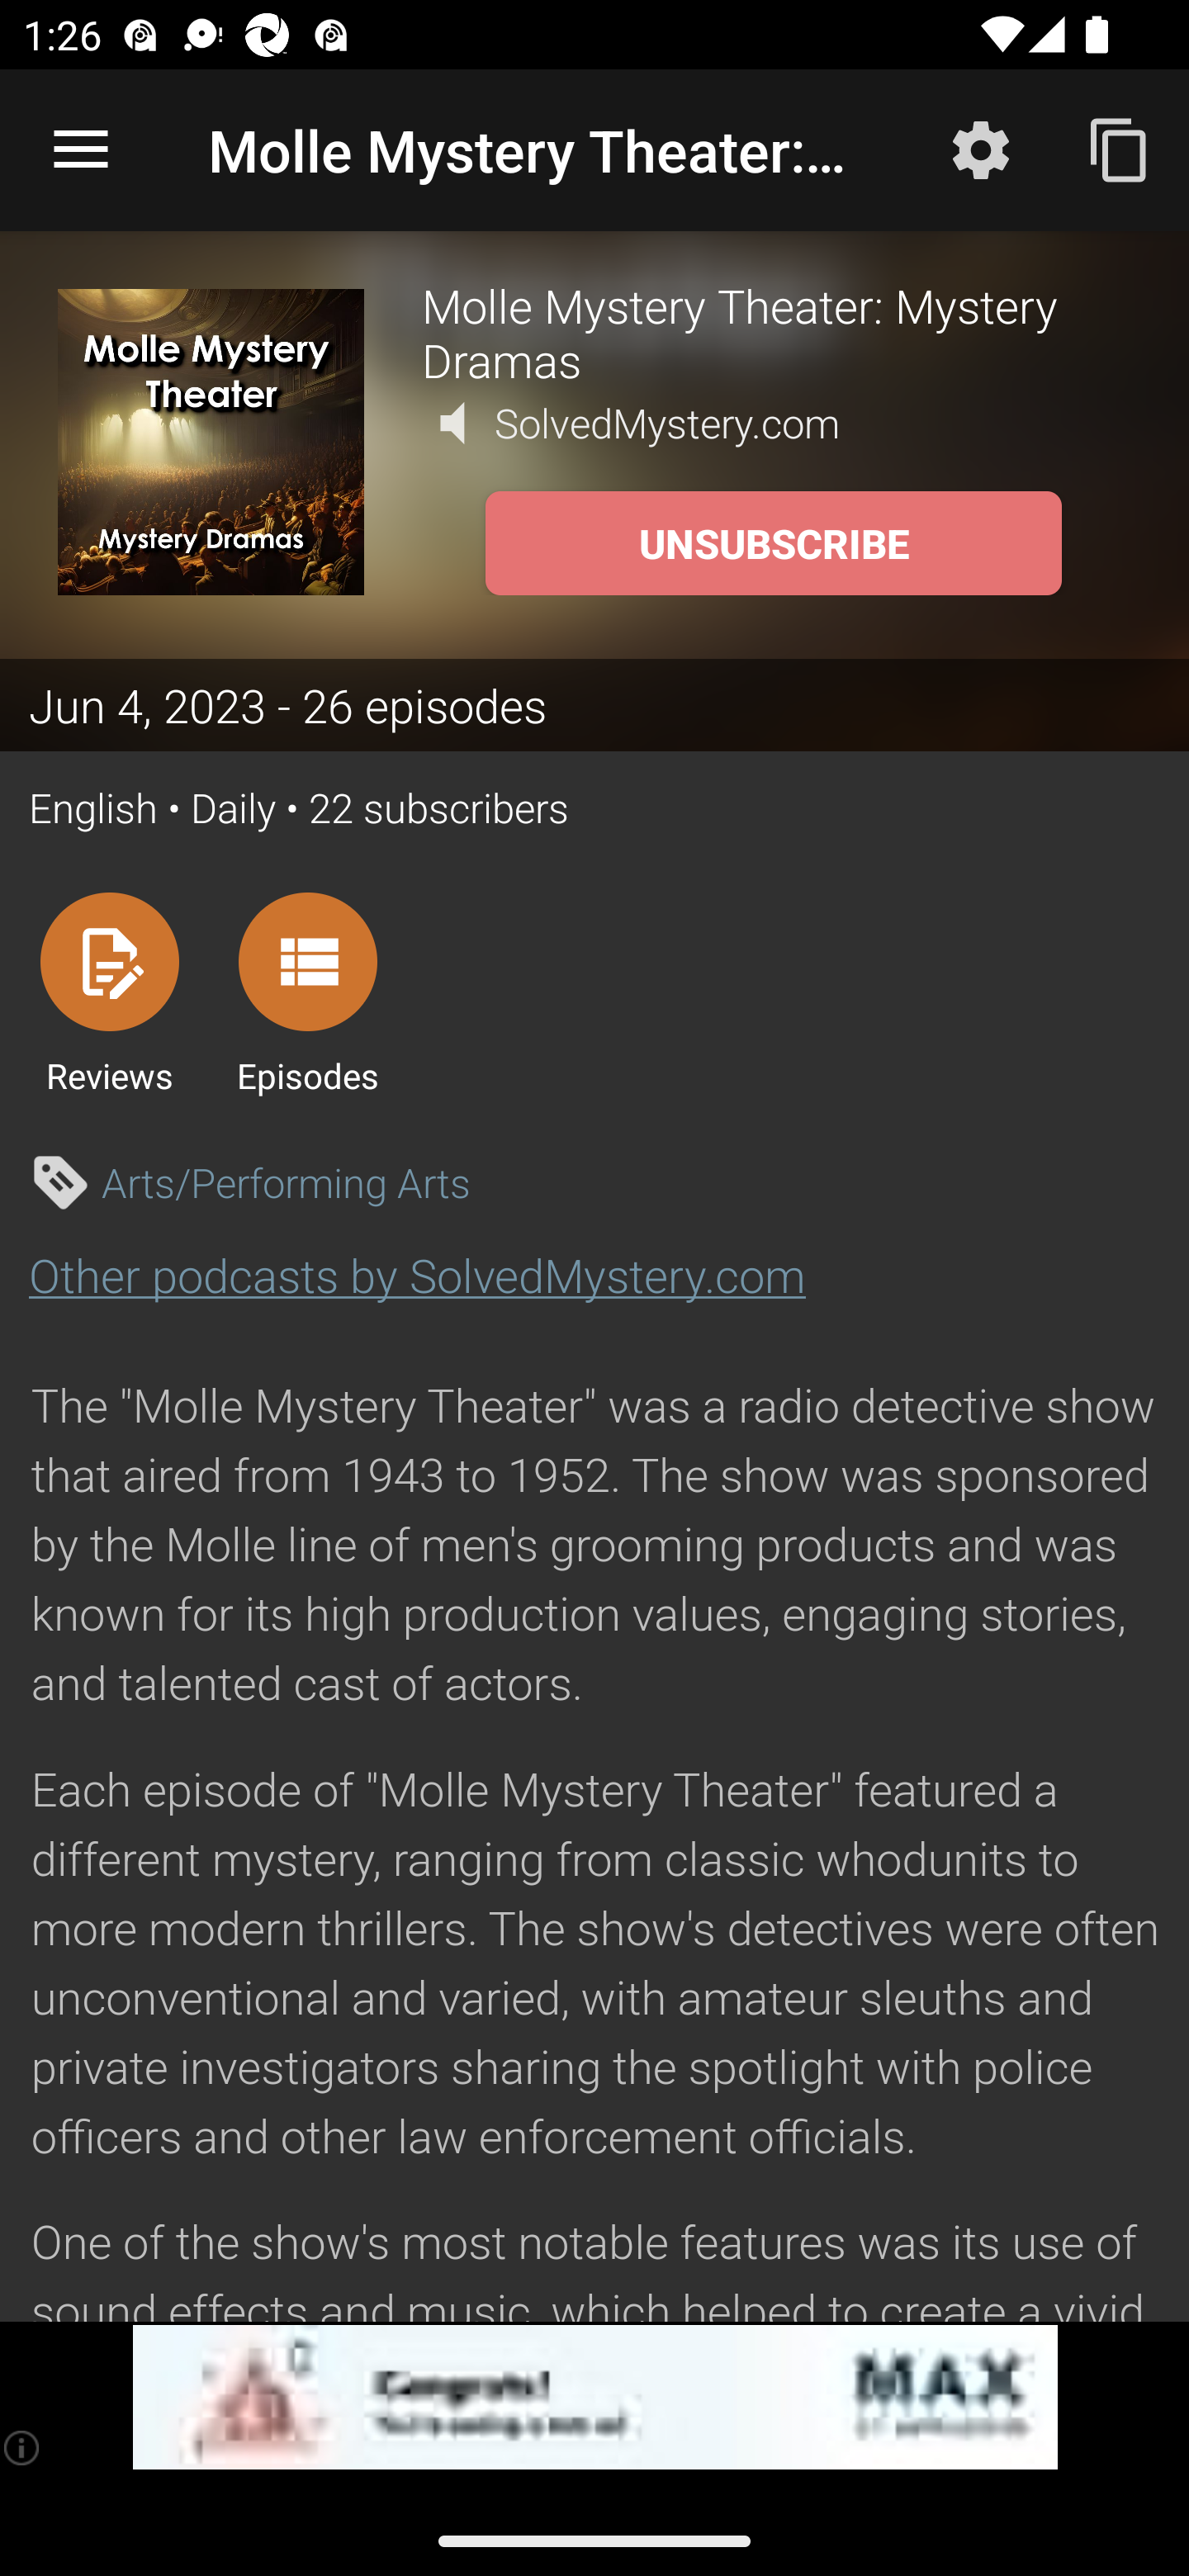 This screenshot has height=2576, width=1189. I want to click on Episodes, so click(307, 992).